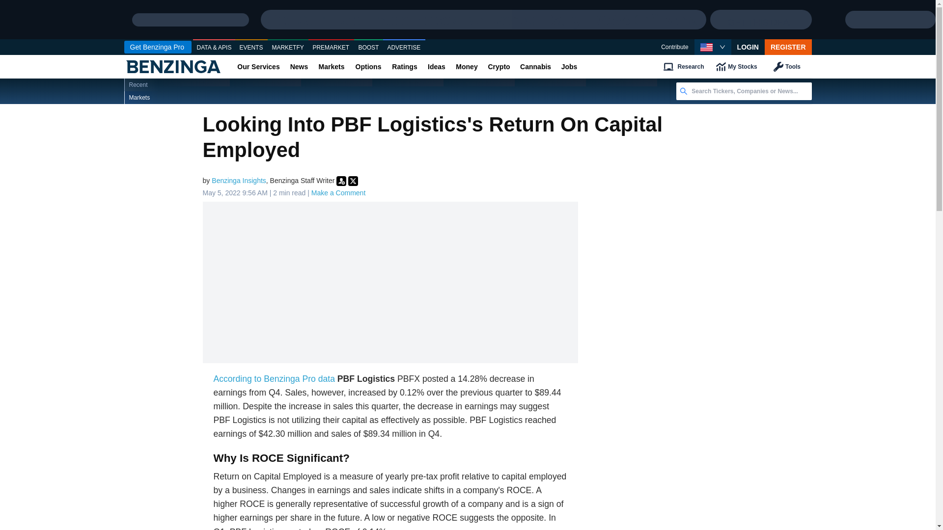  I want to click on USA, so click(706, 47).